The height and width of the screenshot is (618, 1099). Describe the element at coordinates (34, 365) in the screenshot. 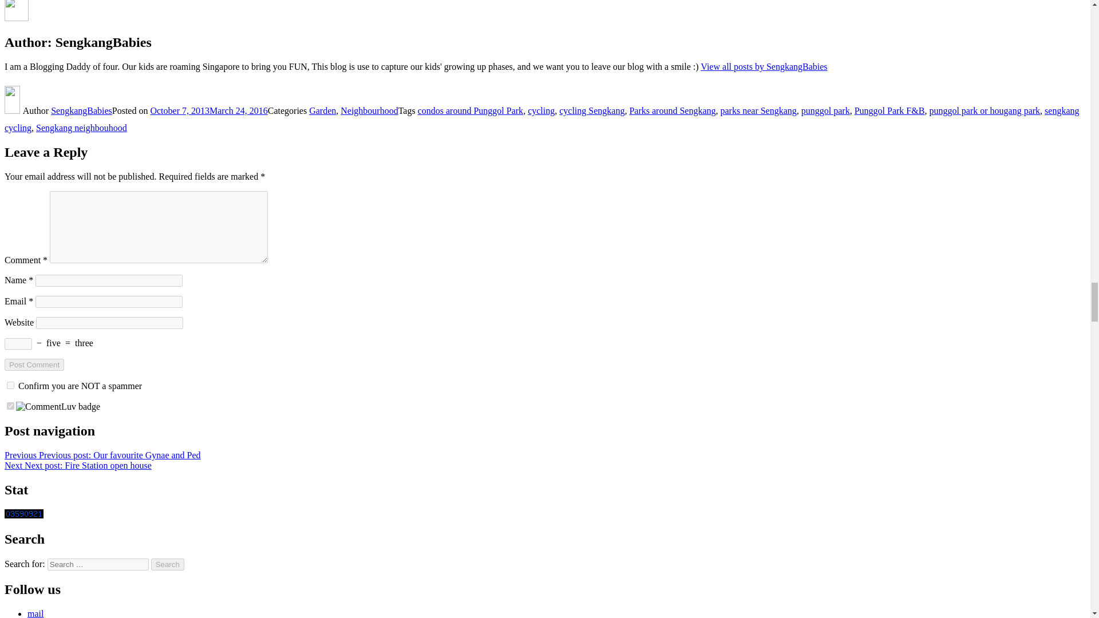

I see `Post Comment` at that location.